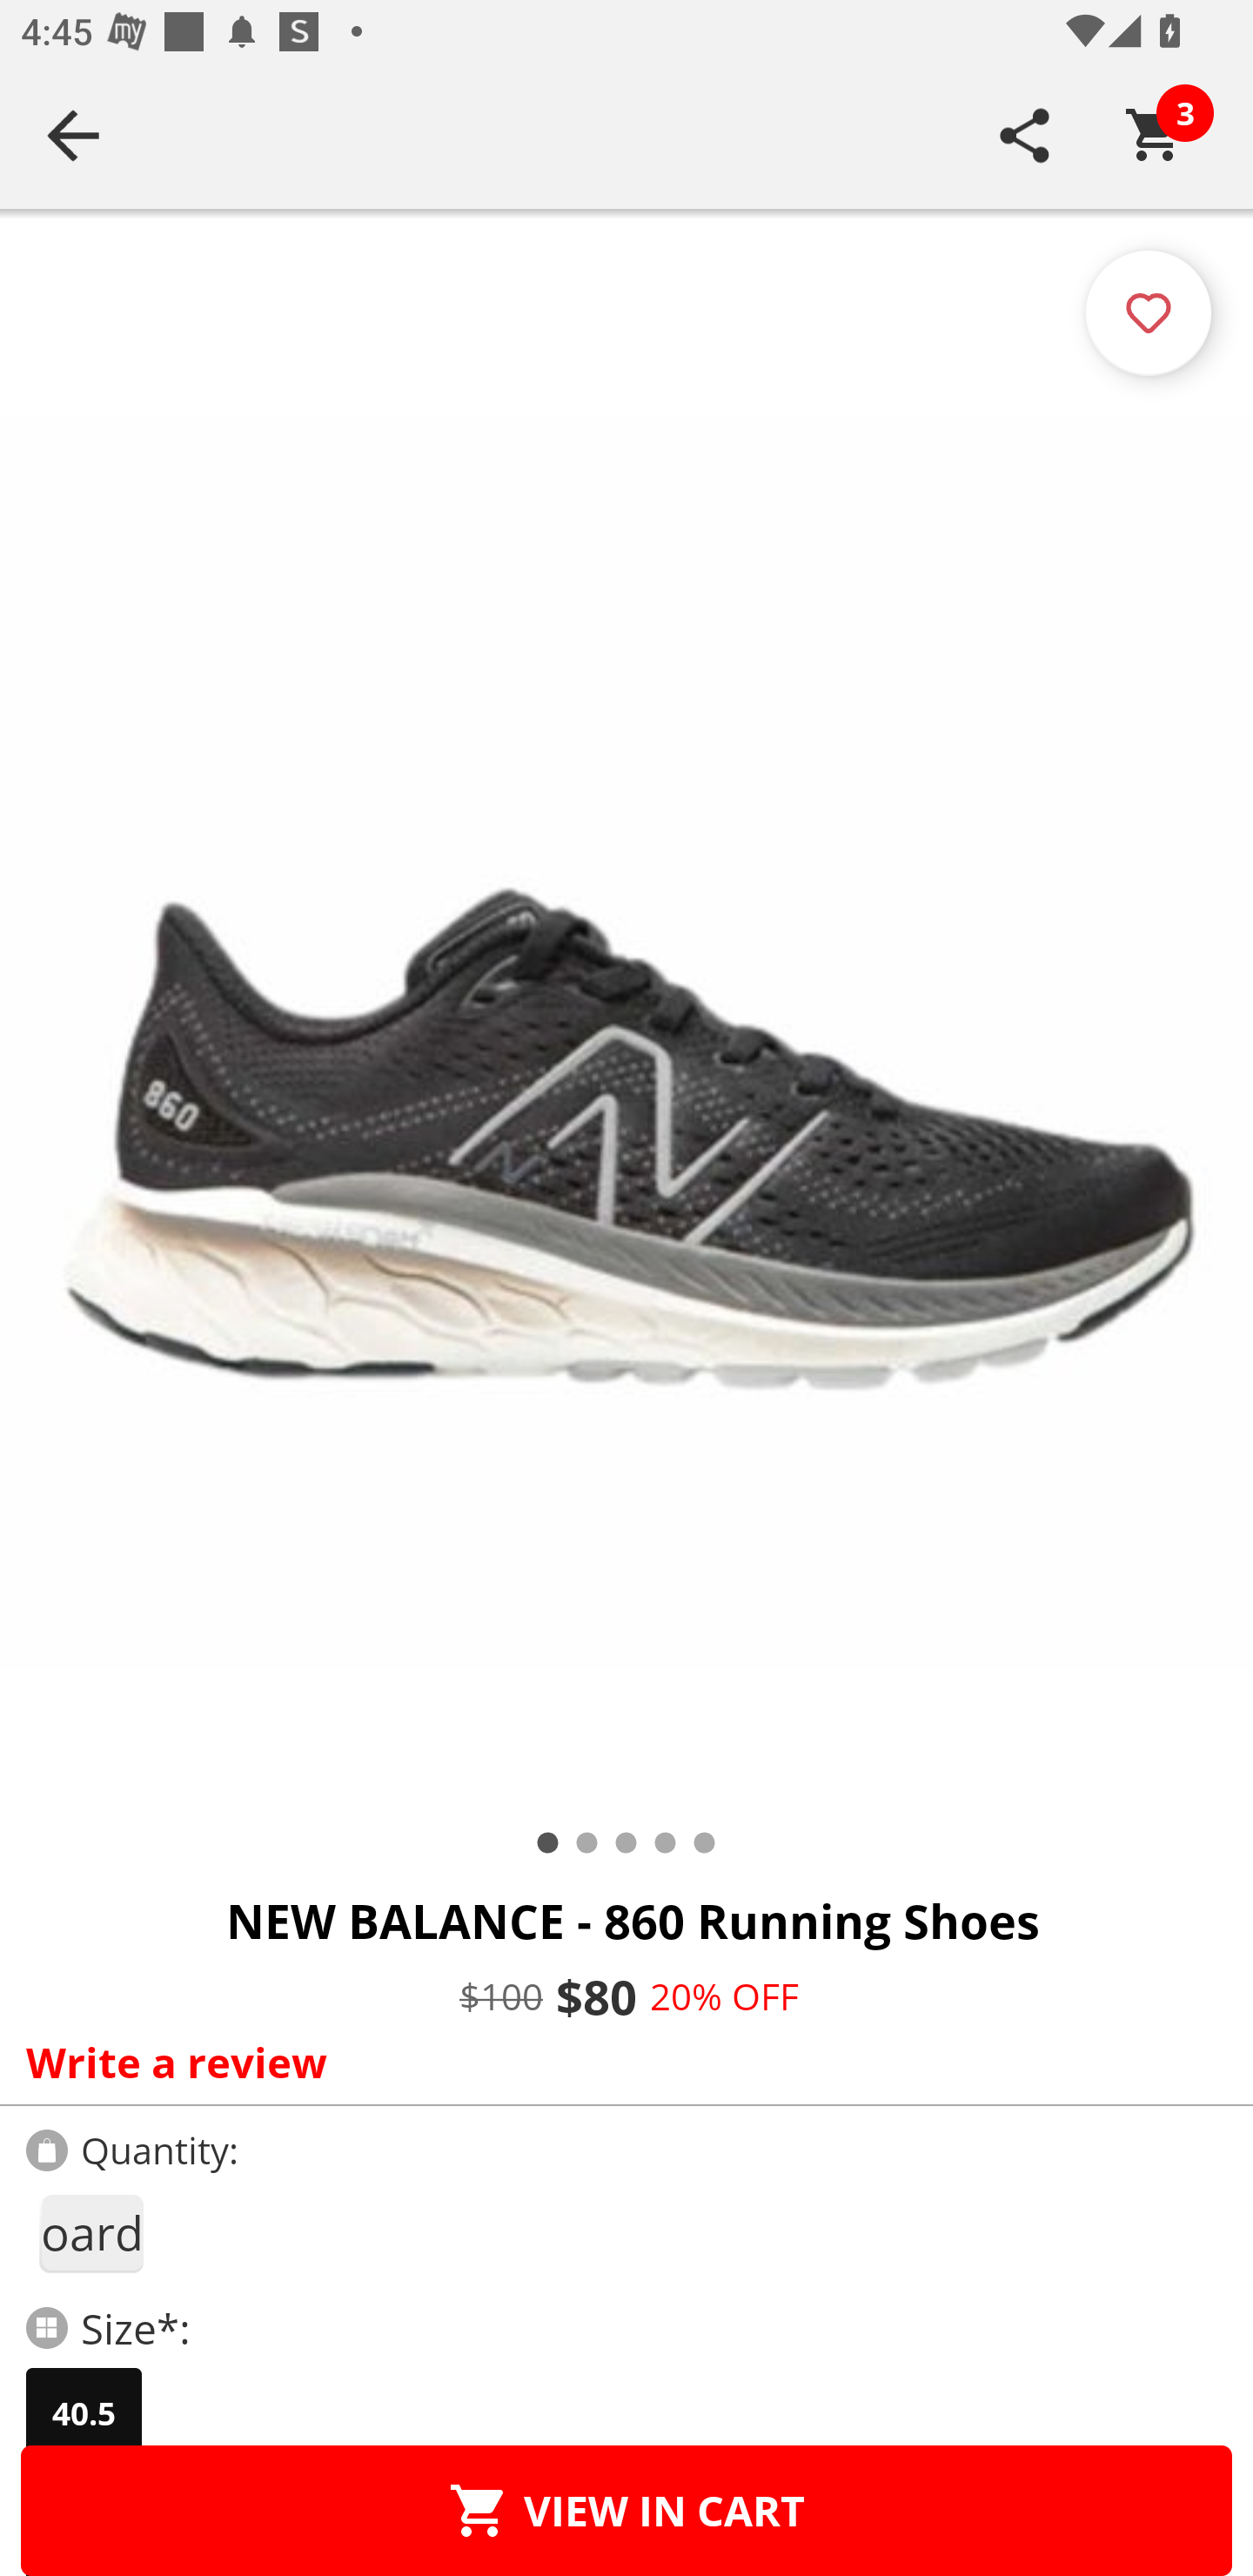 The image size is (1253, 2576). What do you see at coordinates (1025, 135) in the screenshot?
I see `SHARE` at bounding box center [1025, 135].